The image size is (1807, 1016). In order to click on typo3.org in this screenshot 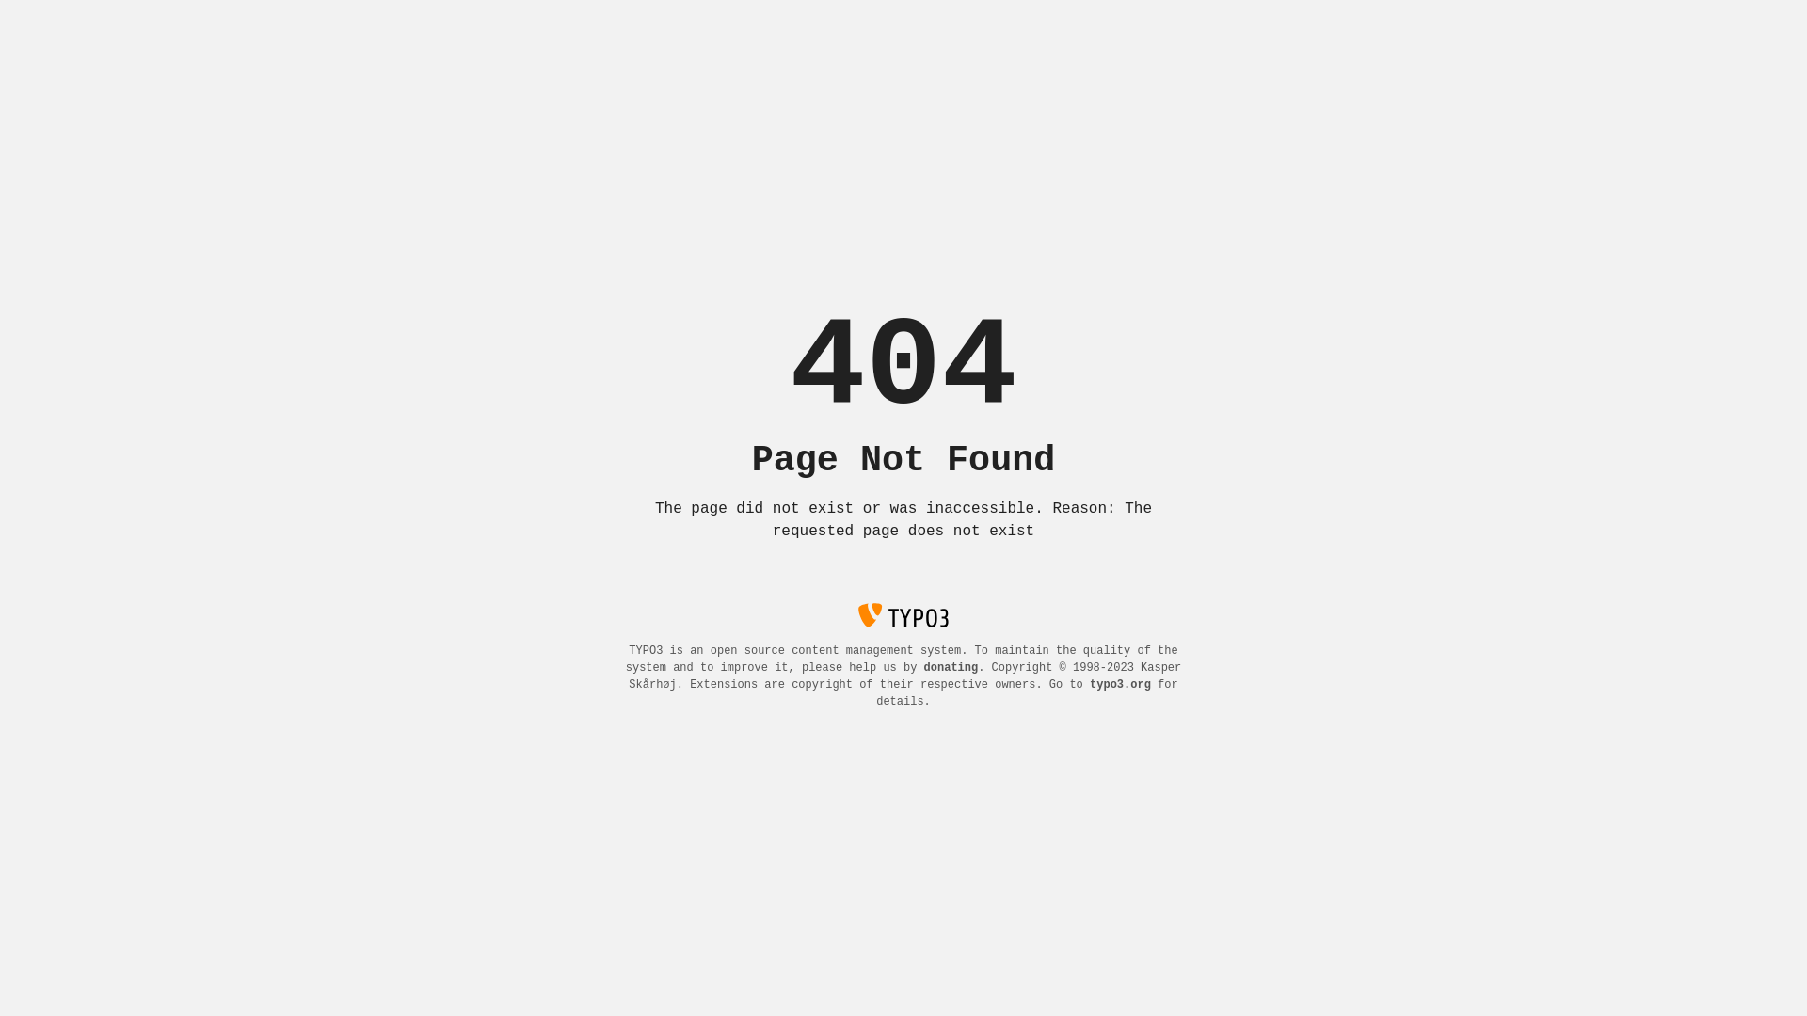, I will do `click(1120, 685)`.